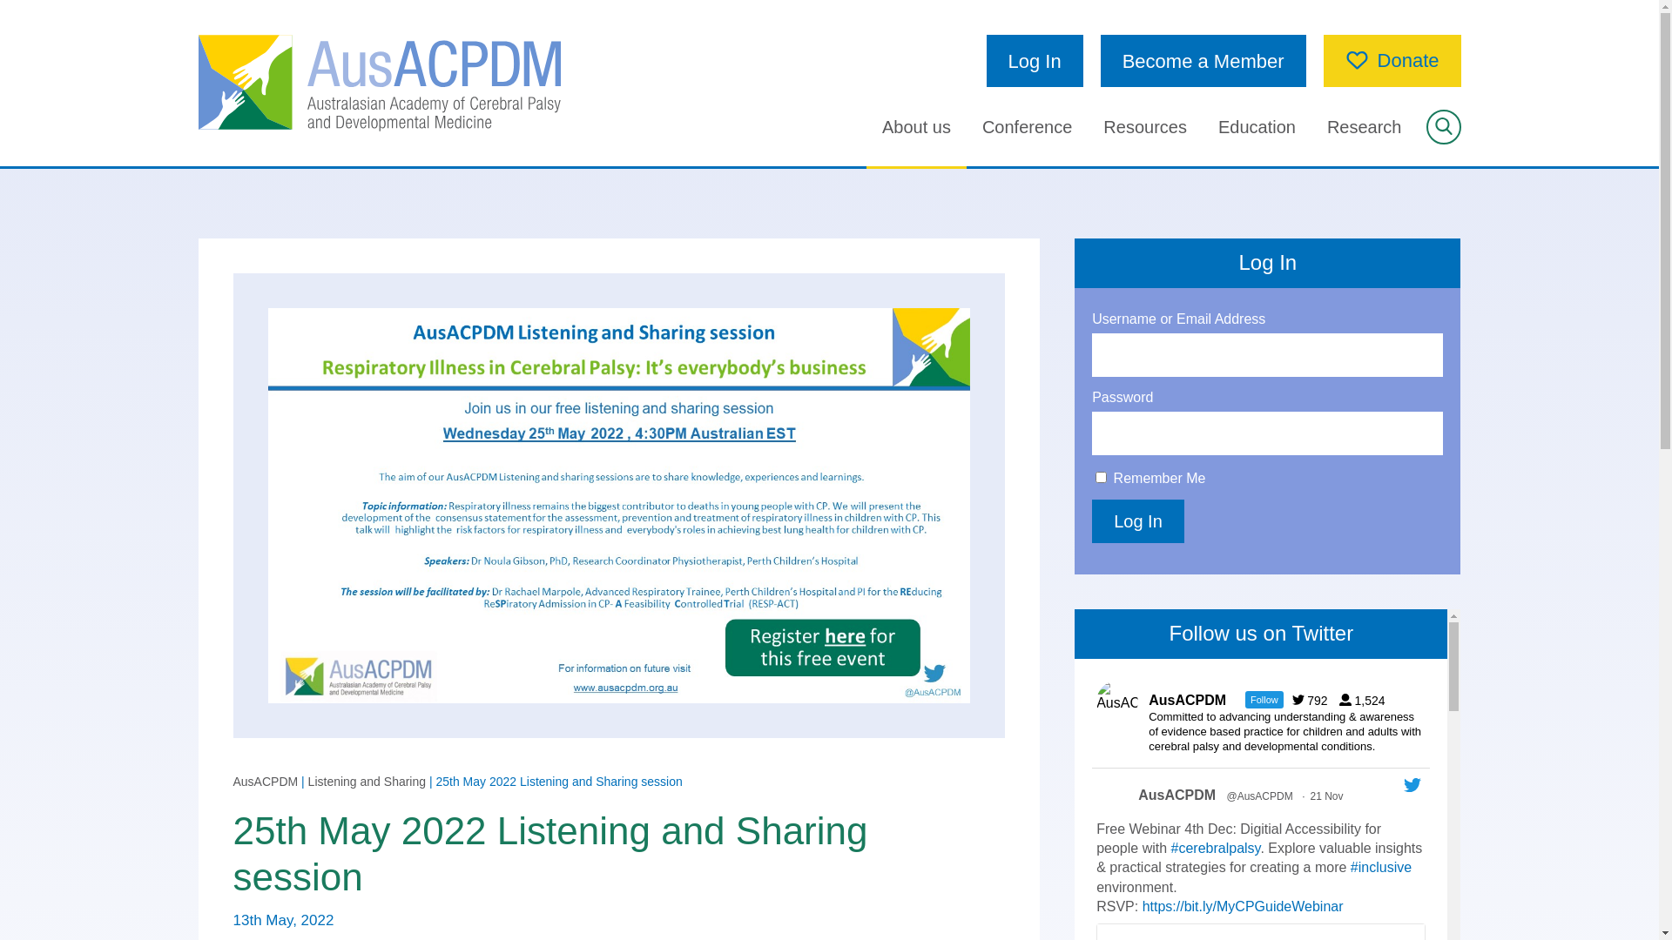 Image resolution: width=1672 pixels, height=940 pixels. I want to click on Listening and Sharing, so click(367, 782).